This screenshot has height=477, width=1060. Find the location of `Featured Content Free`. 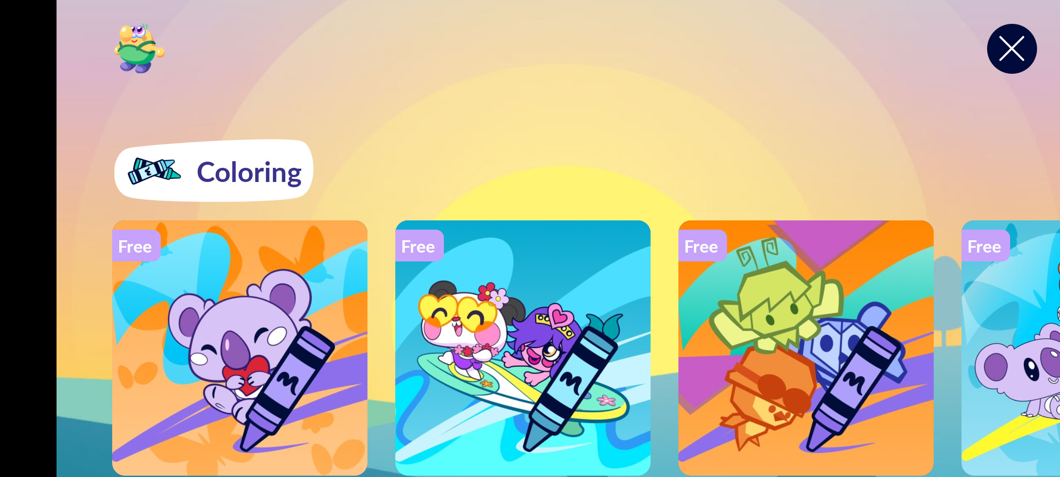

Featured Content Free is located at coordinates (240, 348).